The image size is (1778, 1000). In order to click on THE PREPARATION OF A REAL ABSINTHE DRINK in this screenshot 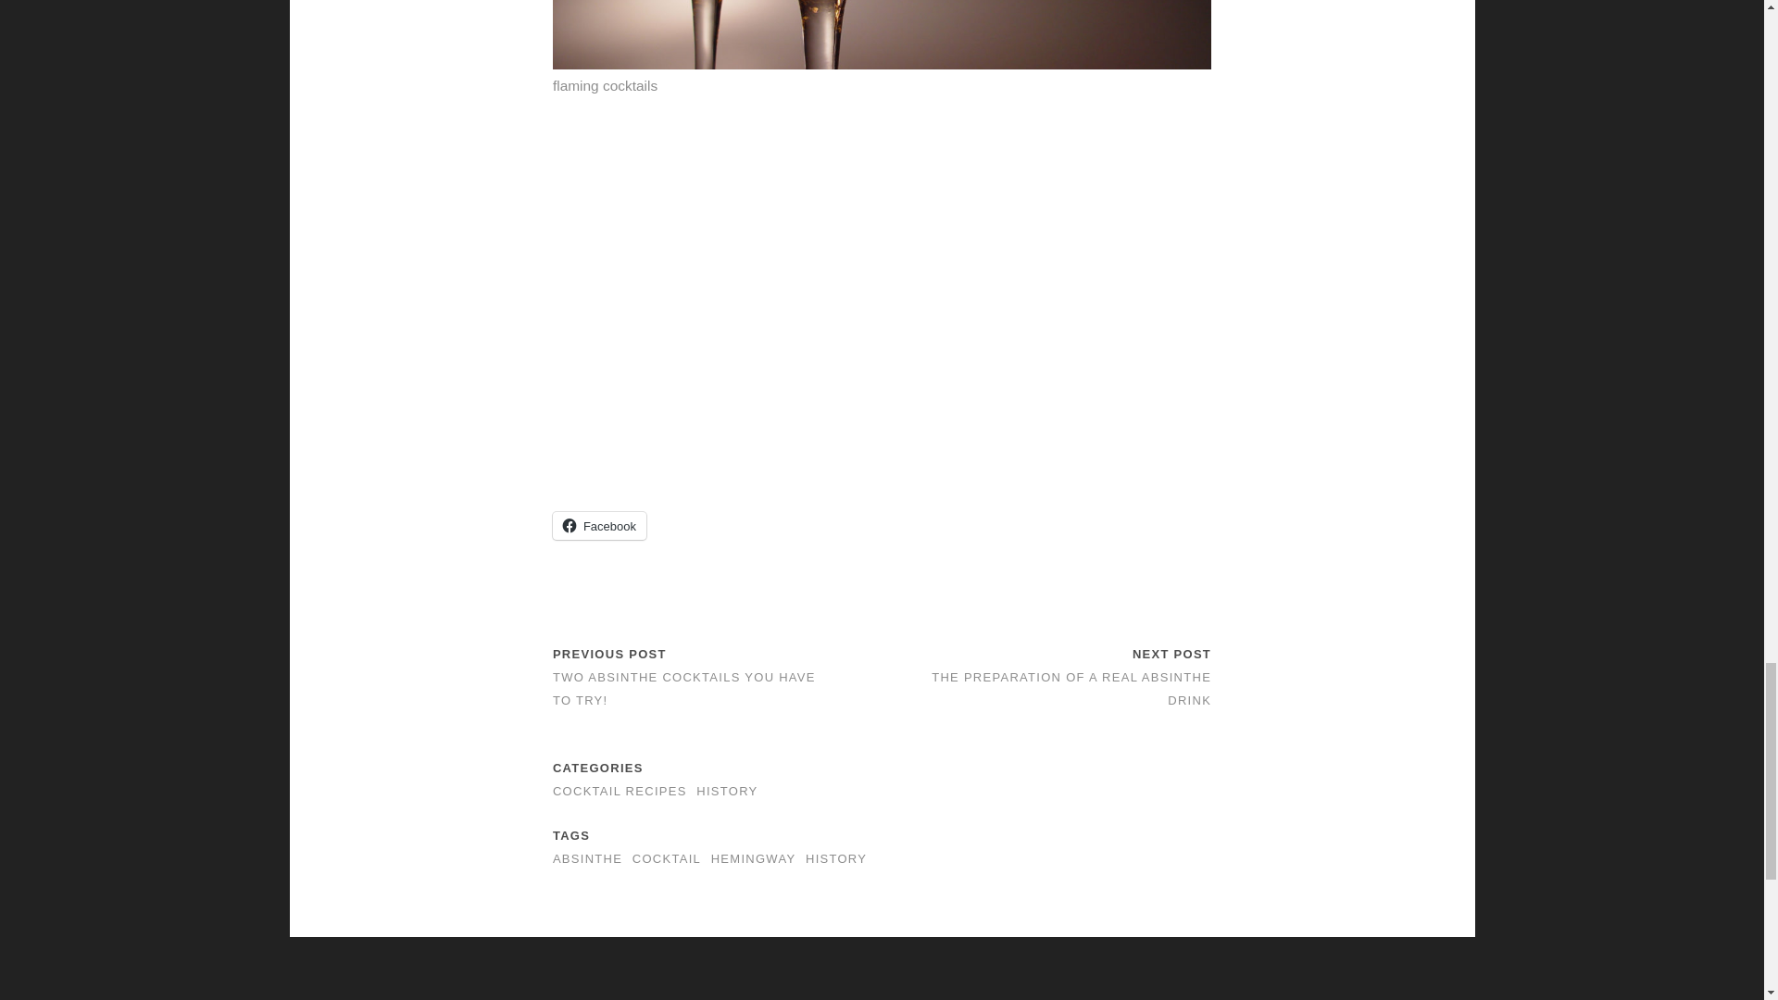, I will do `click(1071, 688)`.